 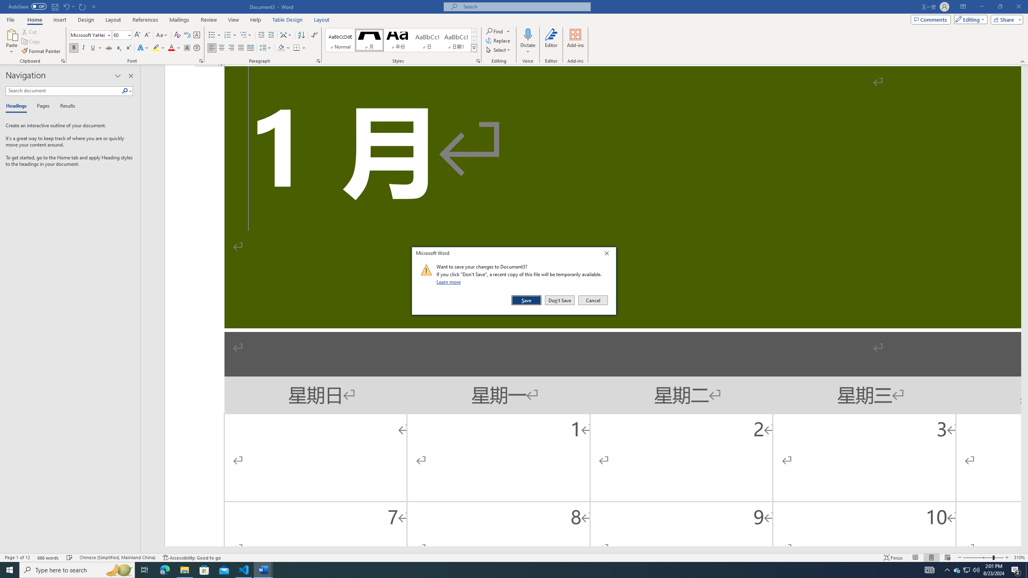 What do you see at coordinates (288, 20) in the screenshot?
I see `Table Design` at bounding box center [288, 20].